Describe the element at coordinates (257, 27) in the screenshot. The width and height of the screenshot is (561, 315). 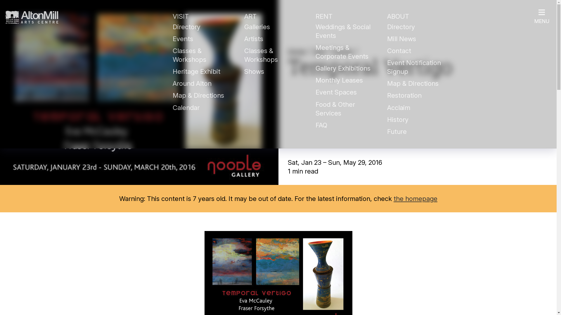
I see `Galleries` at that location.